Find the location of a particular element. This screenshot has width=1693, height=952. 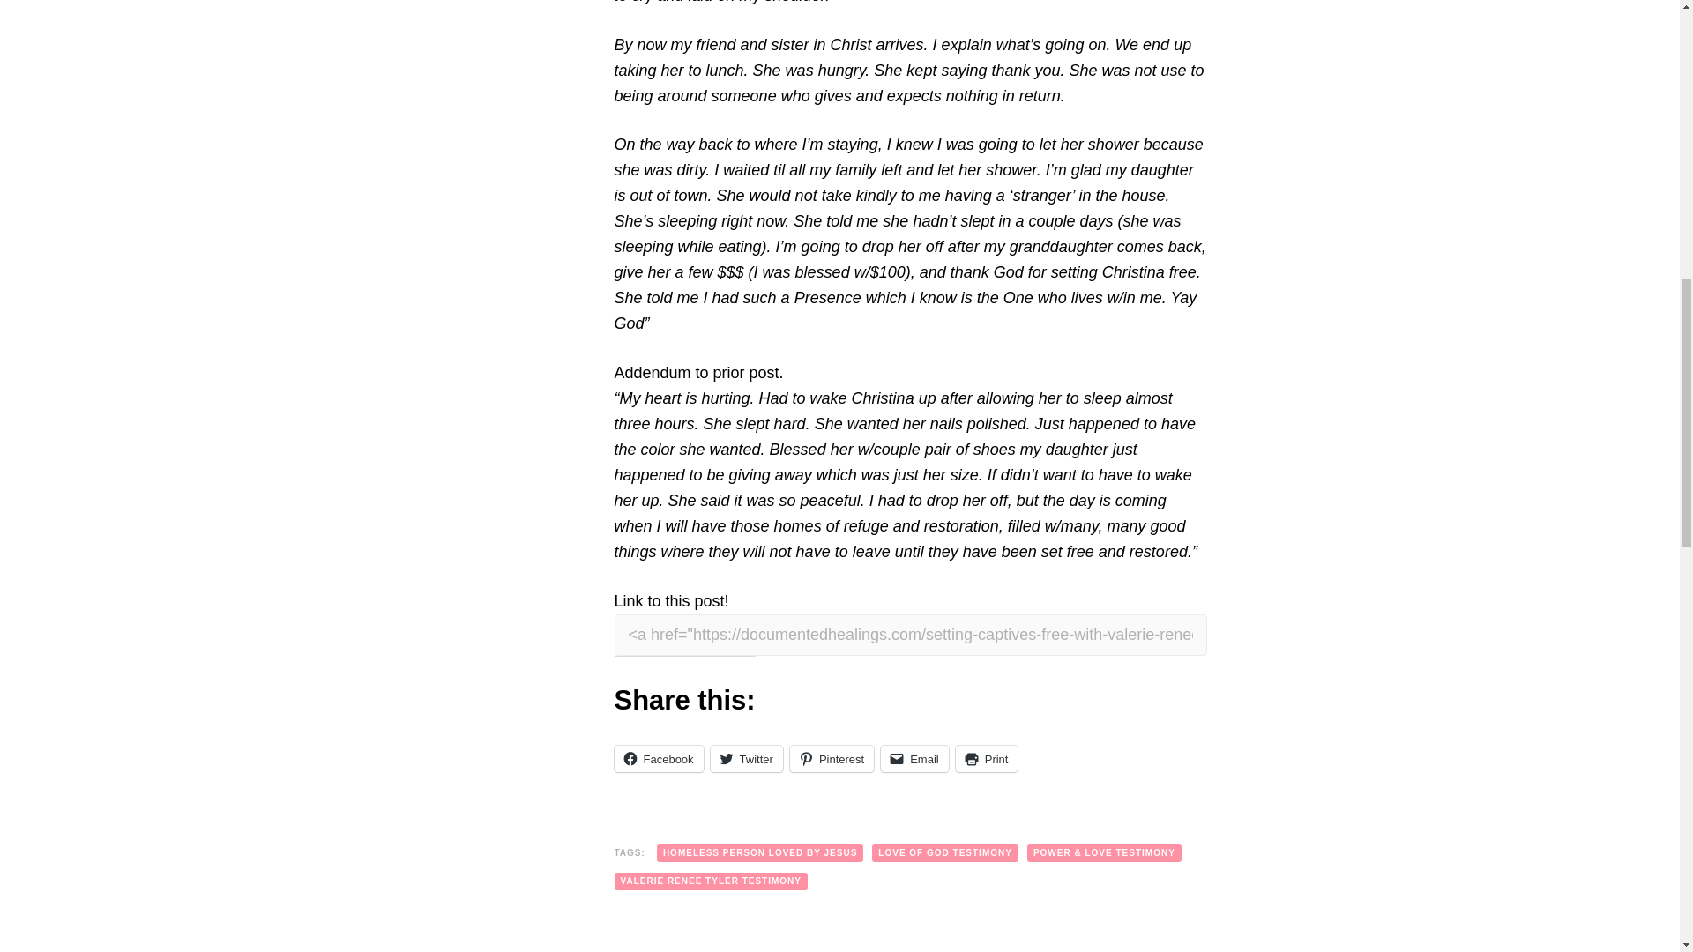

Click to share on Facebook is located at coordinates (658, 758).